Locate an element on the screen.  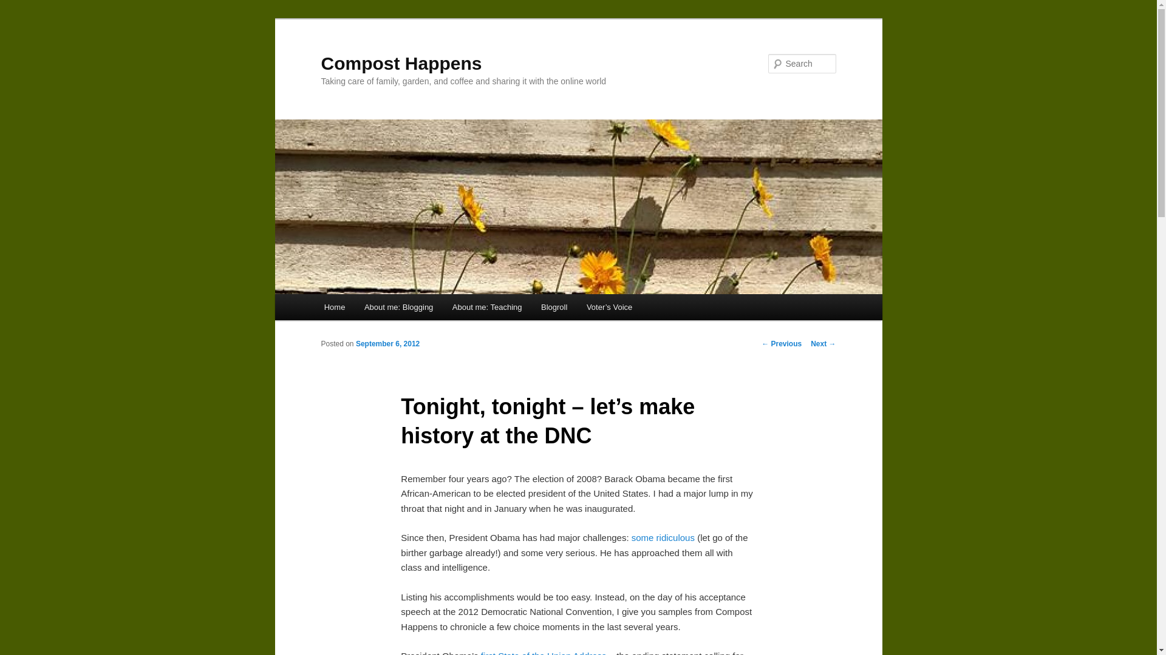
6:05 am is located at coordinates (387, 343).